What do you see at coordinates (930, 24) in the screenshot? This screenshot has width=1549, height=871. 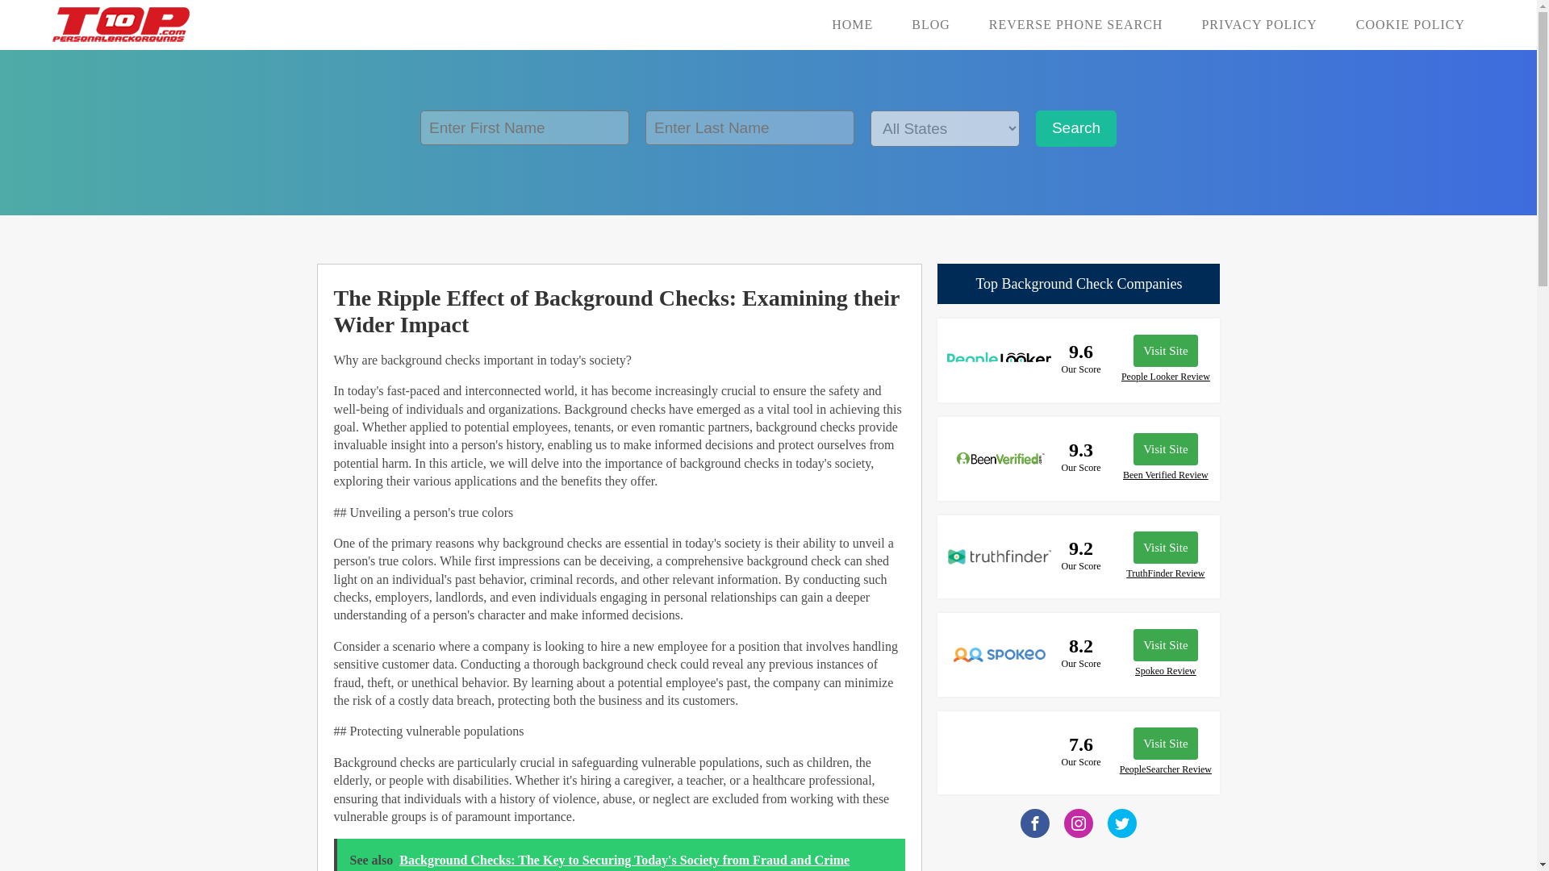 I see `BLOG` at bounding box center [930, 24].